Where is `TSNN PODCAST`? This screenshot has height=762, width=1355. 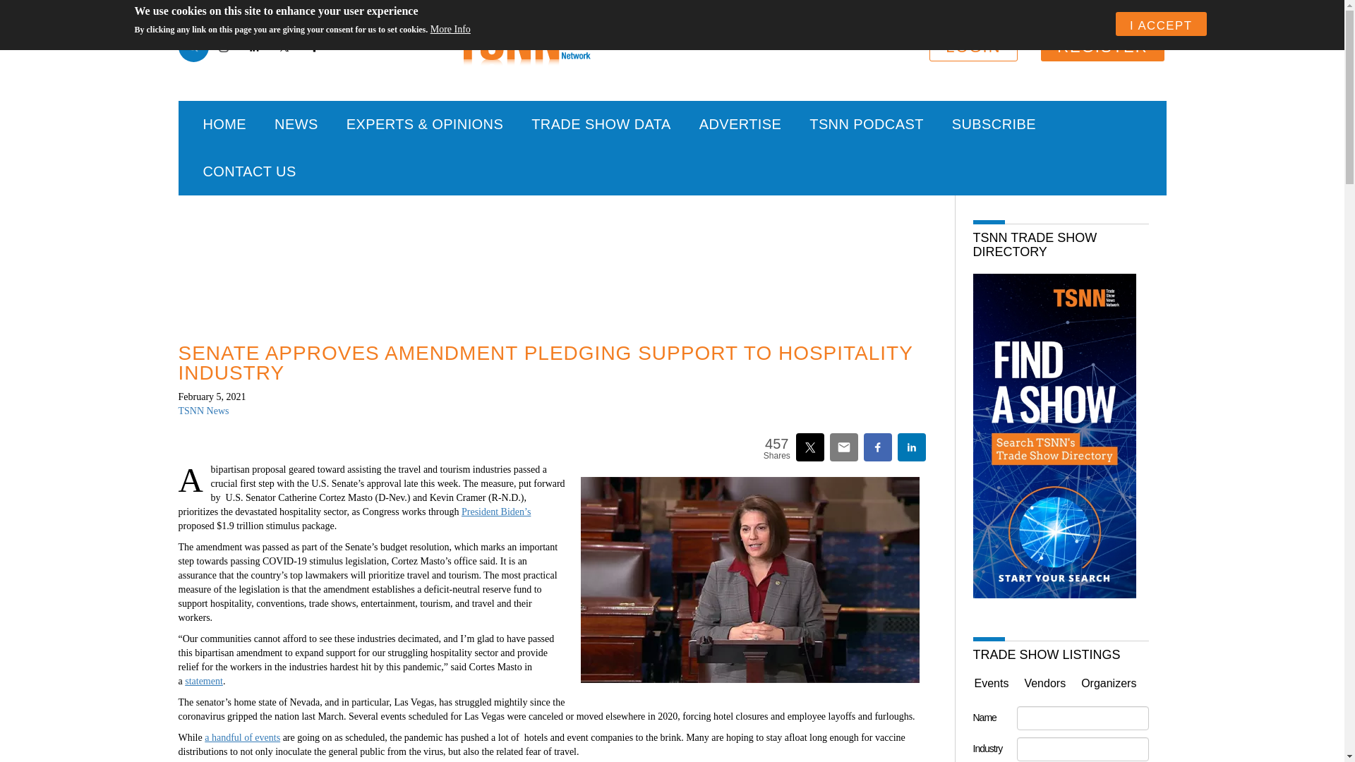 TSNN PODCAST is located at coordinates (867, 124).